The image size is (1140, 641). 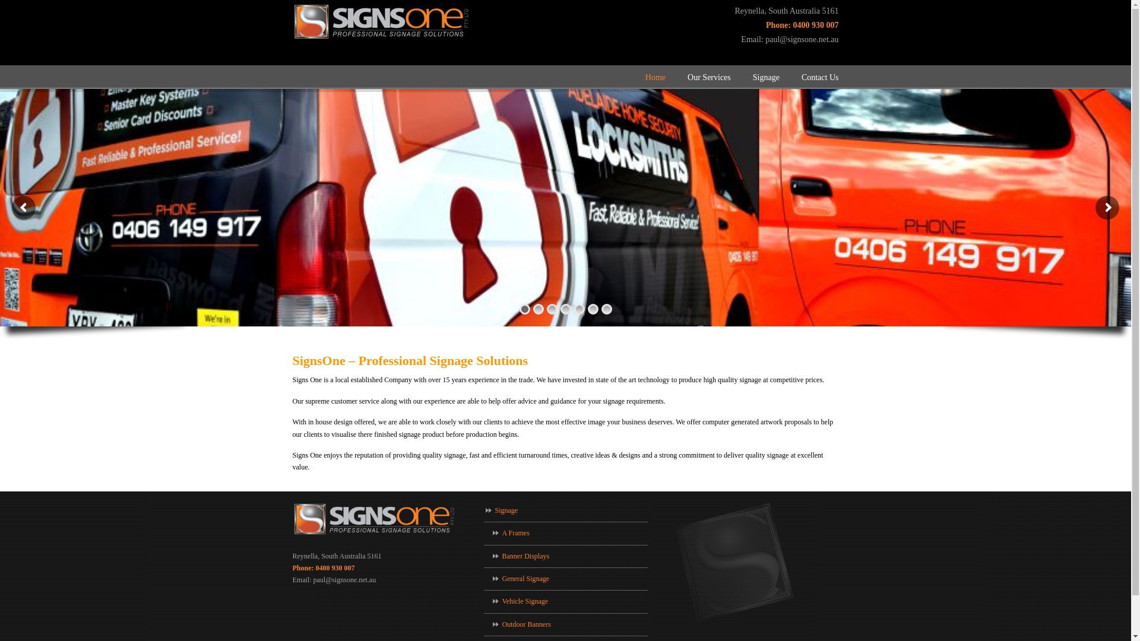 What do you see at coordinates (381, 22) in the screenshot?
I see `signsone.net.au` at bounding box center [381, 22].